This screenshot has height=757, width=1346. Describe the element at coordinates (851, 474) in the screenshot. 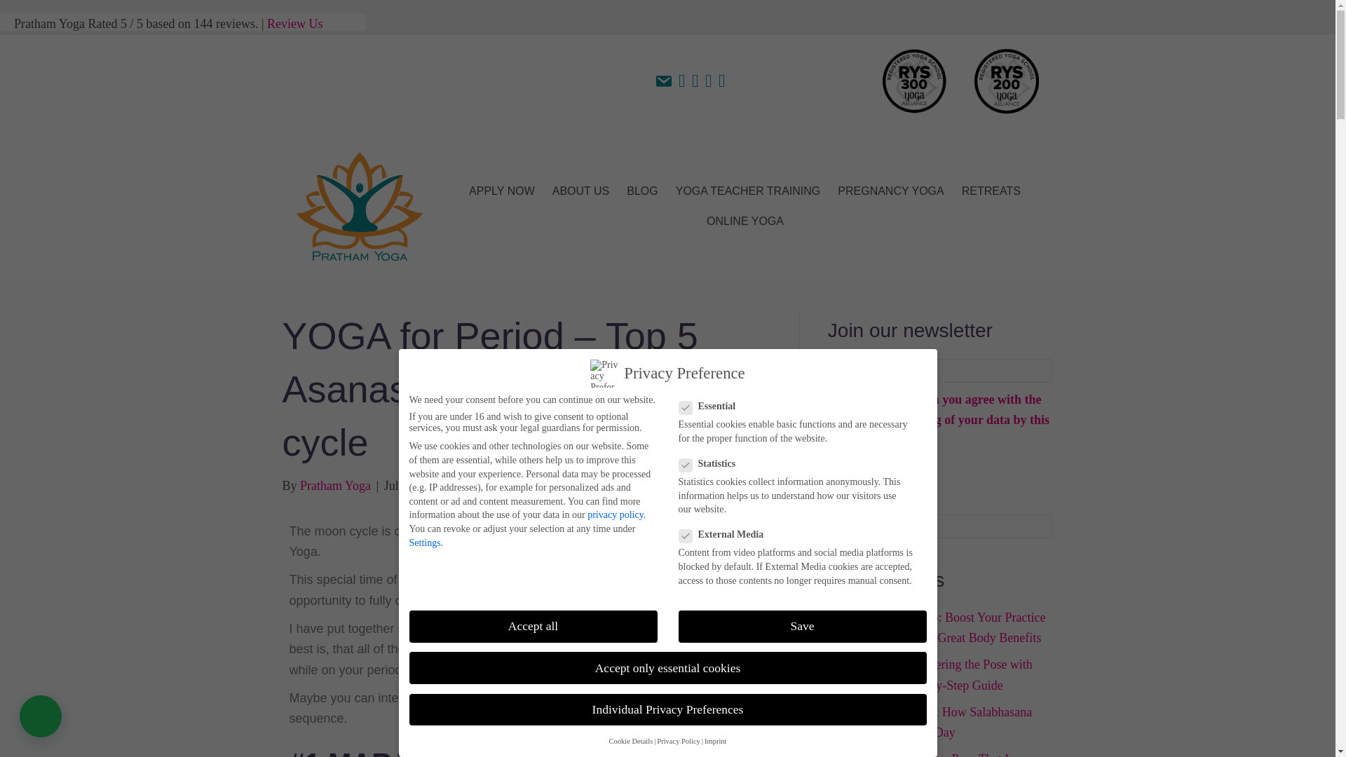

I see `Sign up` at that location.